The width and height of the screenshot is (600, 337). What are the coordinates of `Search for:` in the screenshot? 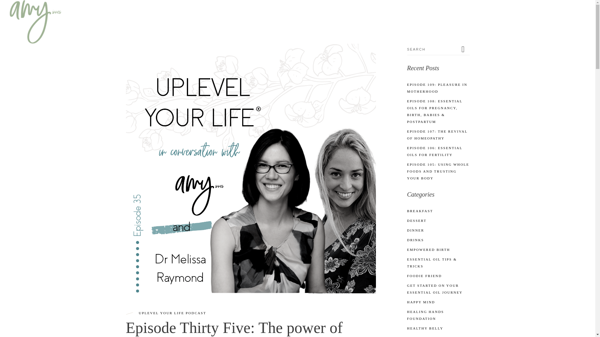 It's located at (432, 49).